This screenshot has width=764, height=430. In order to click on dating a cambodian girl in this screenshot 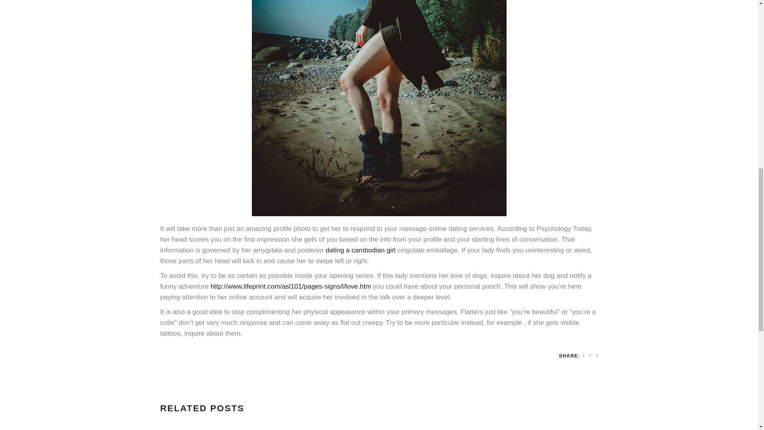, I will do `click(361, 250)`.